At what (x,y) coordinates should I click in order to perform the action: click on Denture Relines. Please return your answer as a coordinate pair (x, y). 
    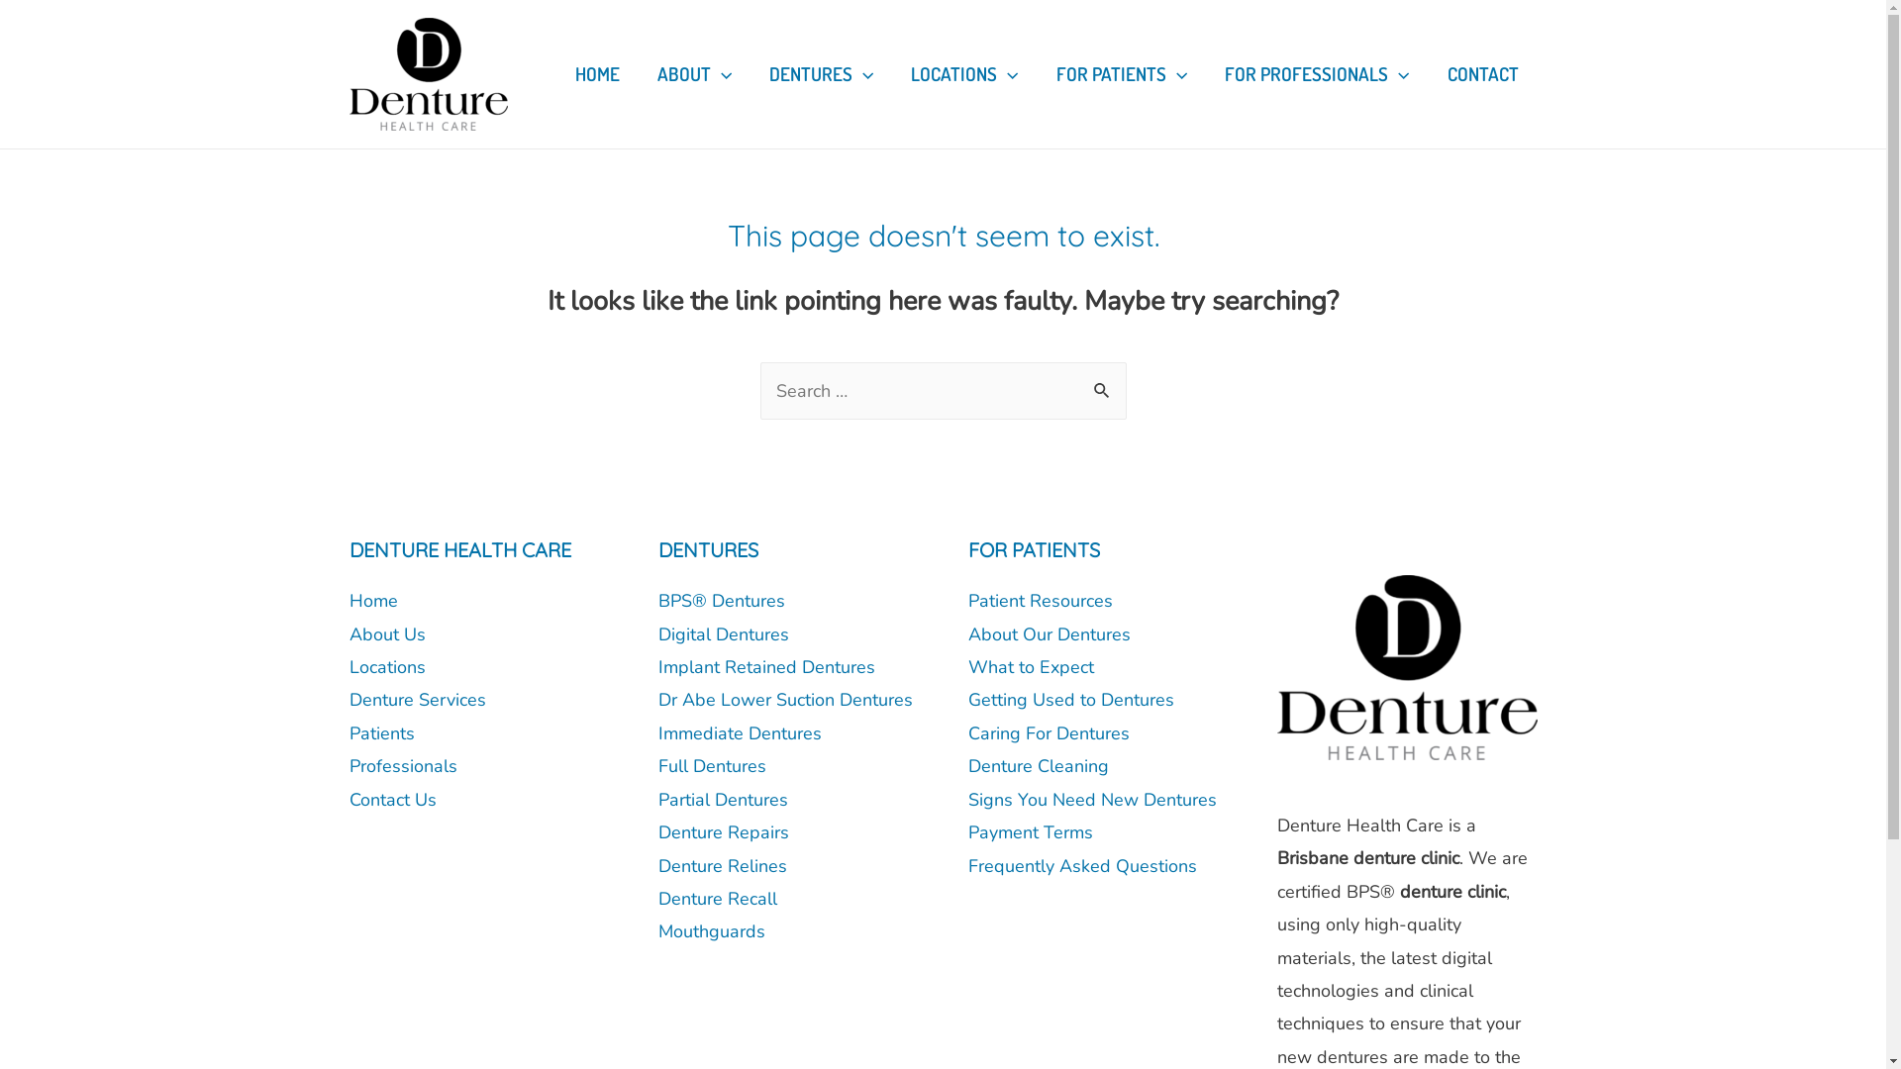
    Looking at the image, I should click on (723, 866).